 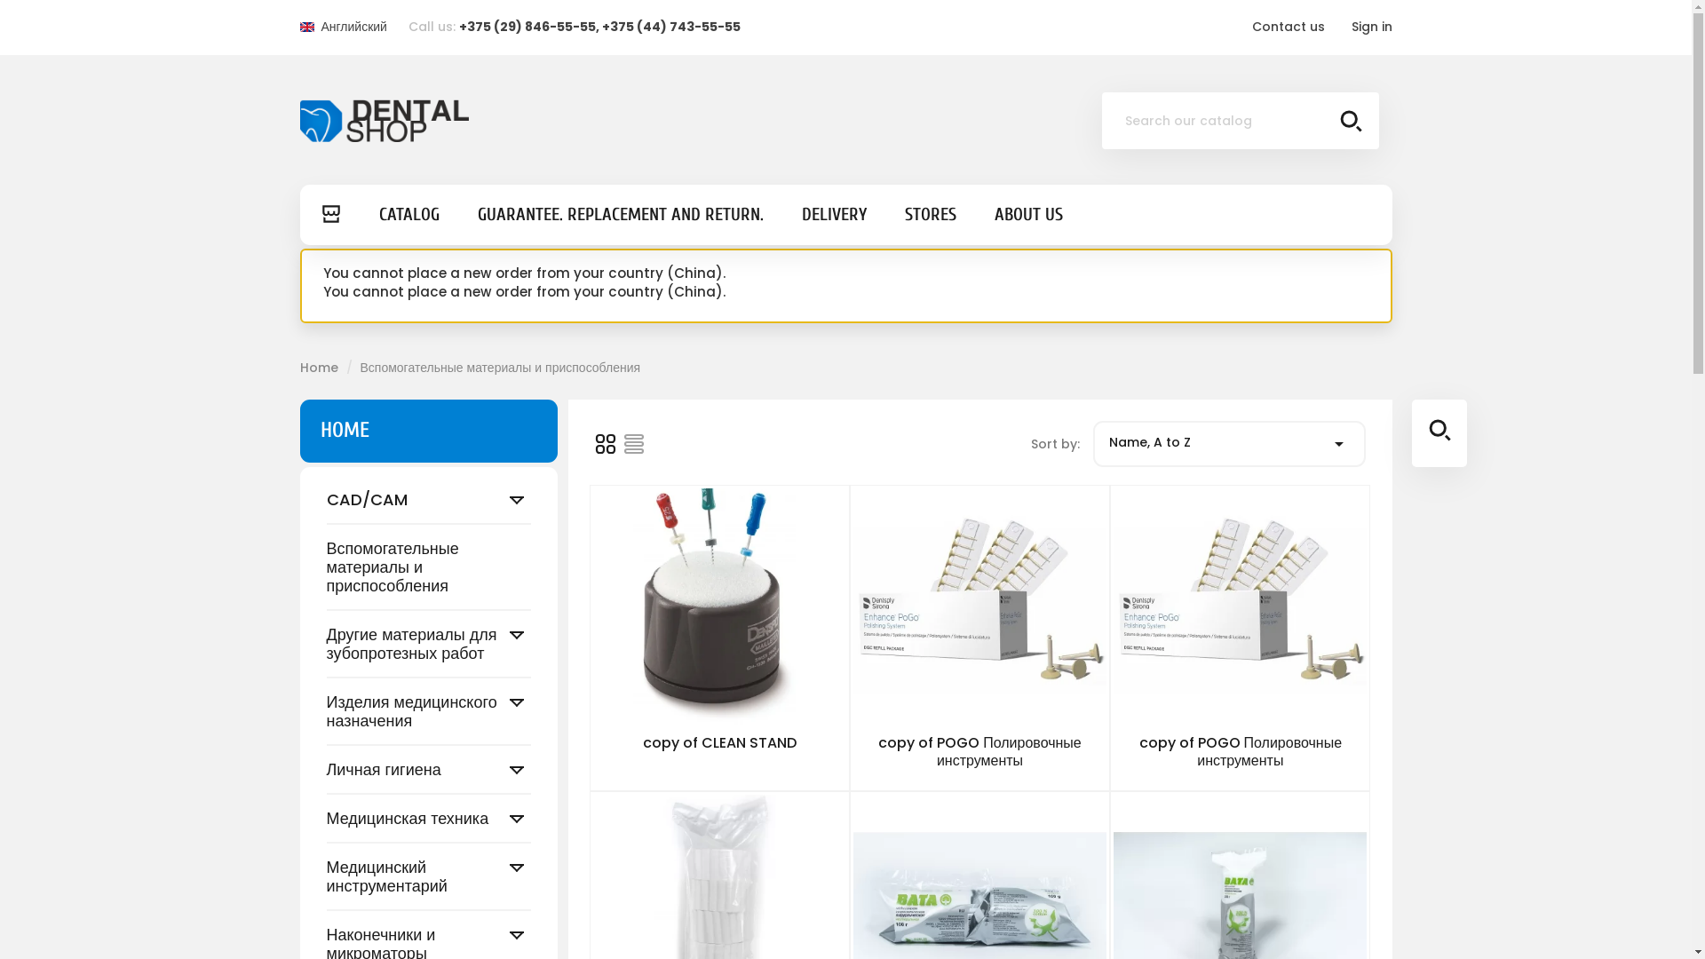 What do you see at coordinates (408, 215) in the screenshot?
I see `CATALOG` at bounding box center [408, 215].